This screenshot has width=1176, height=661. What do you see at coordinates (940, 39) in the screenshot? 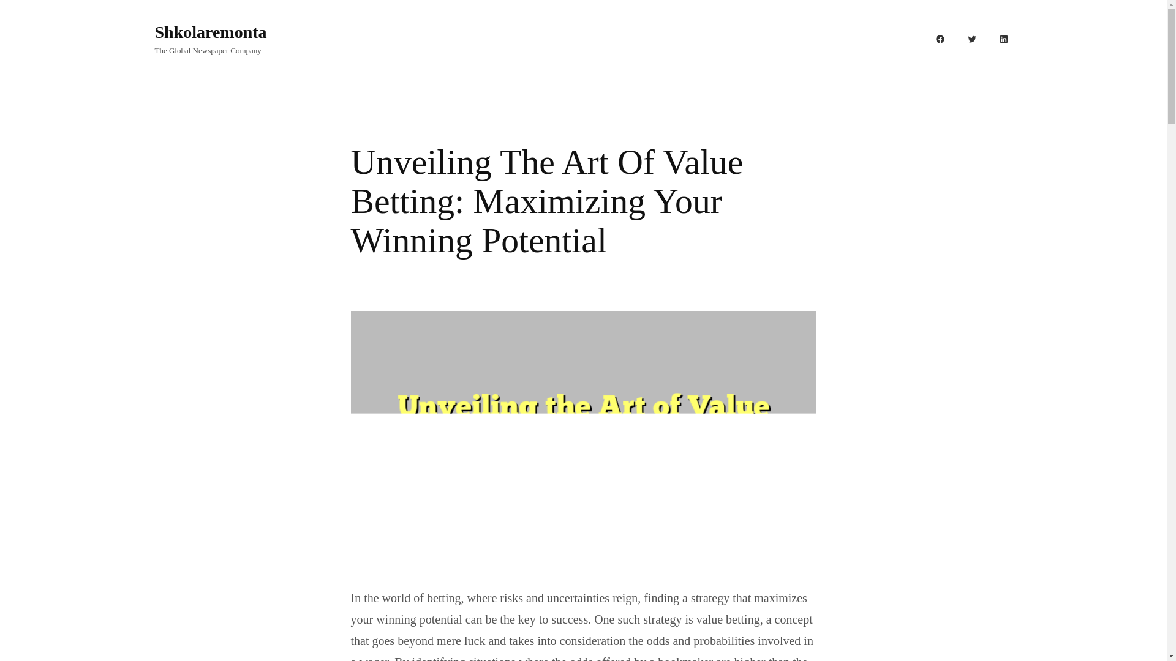
I see `Facebook` at bounding box center [940, 39].